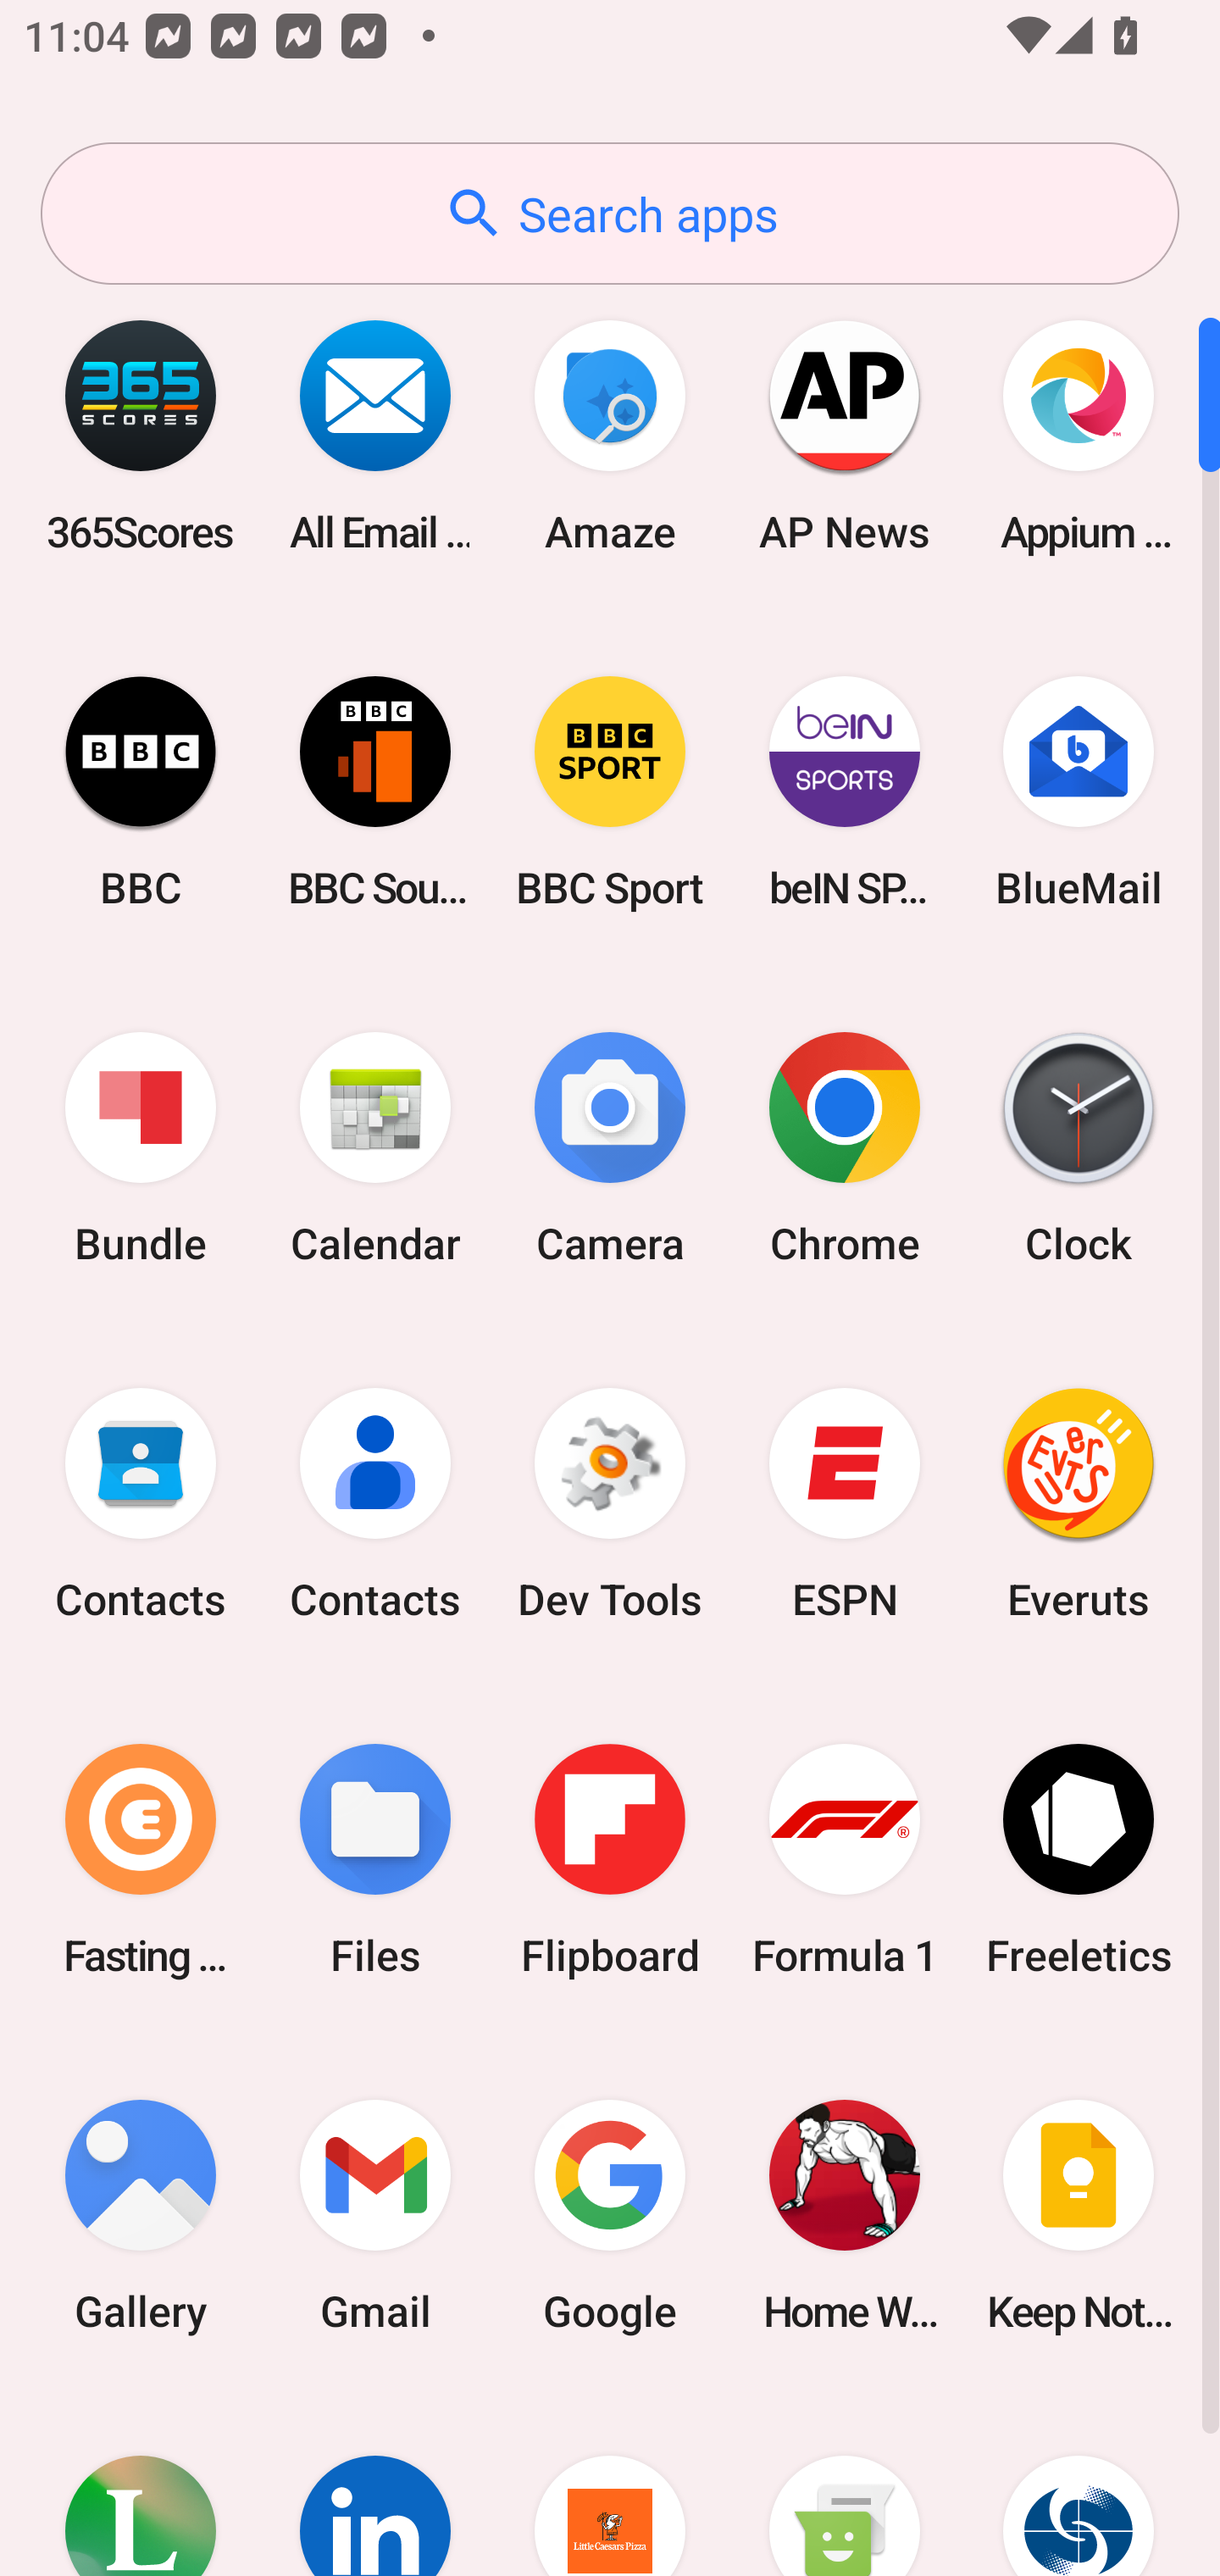  Describe the element at coordinates (375, 791) in the screenshot. I see `BBC Sounds` at that location.